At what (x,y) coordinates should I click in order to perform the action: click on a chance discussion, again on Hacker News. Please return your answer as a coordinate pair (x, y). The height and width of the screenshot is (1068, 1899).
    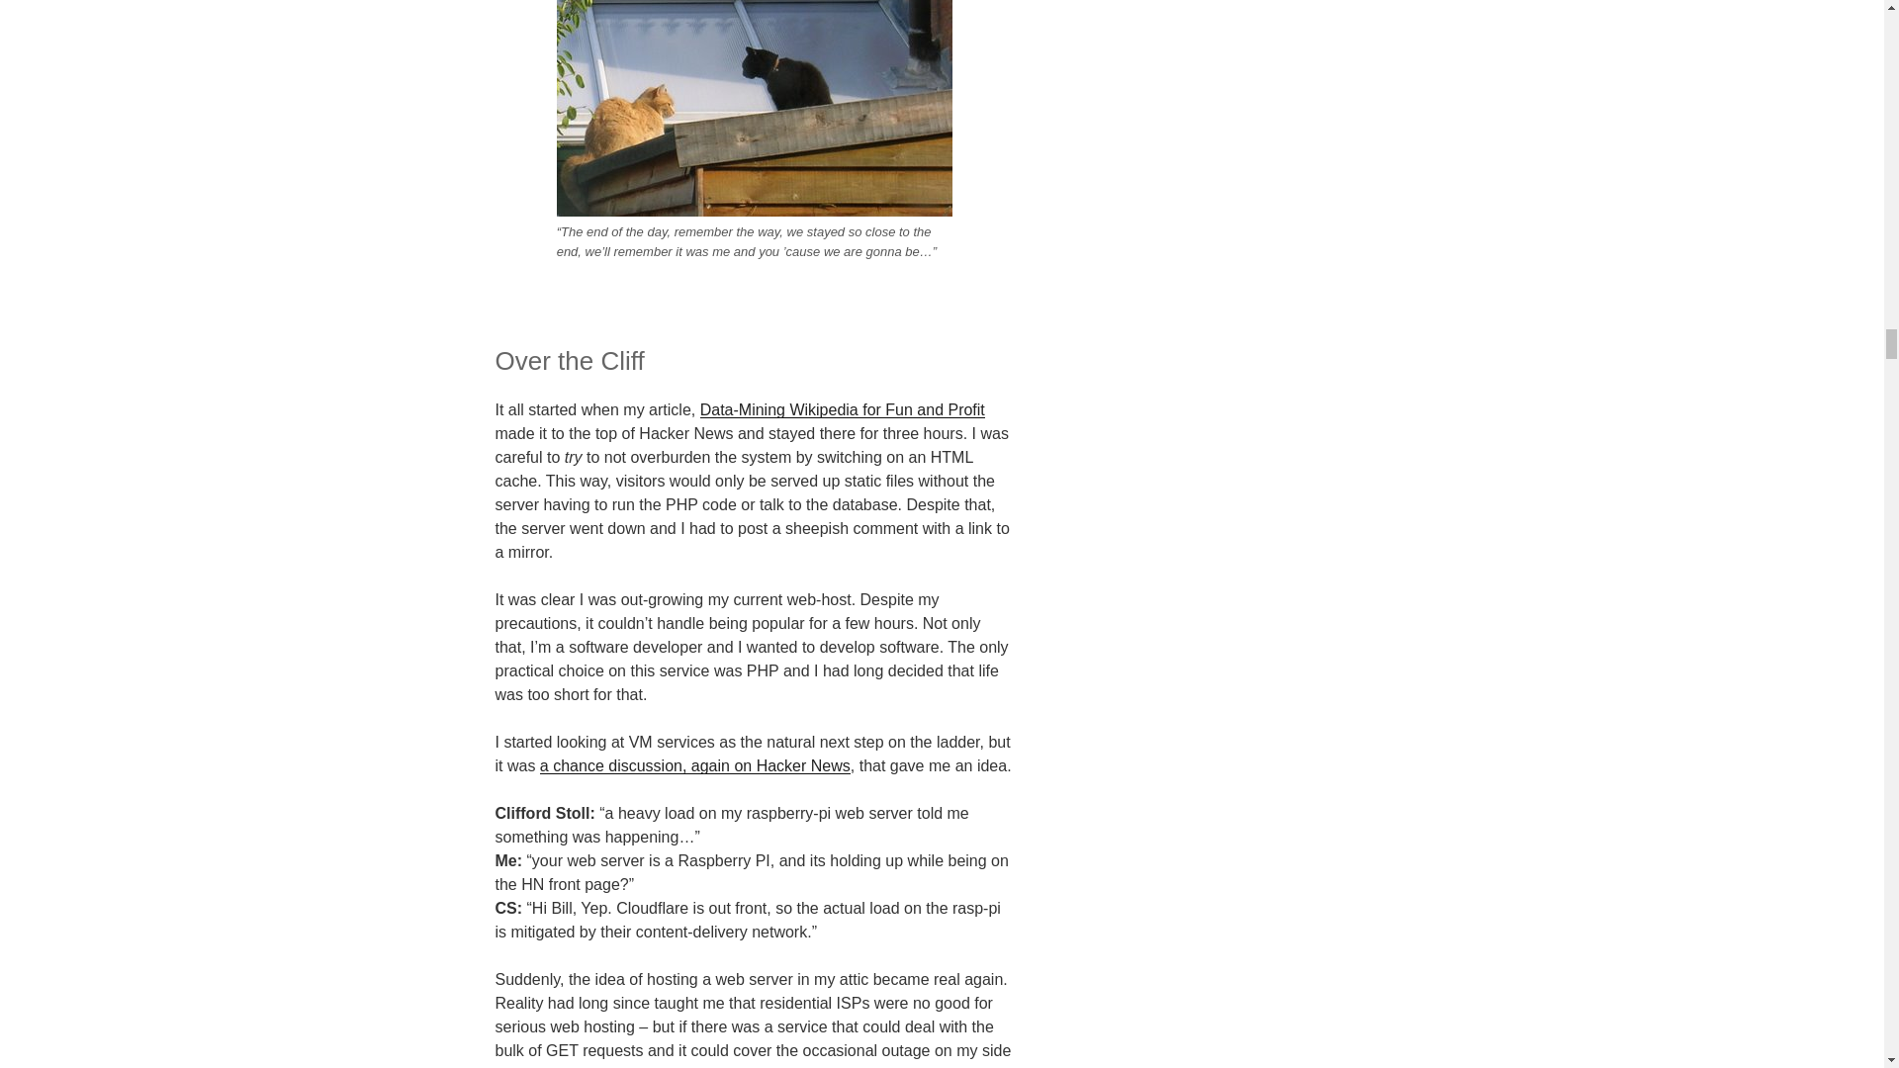
    Looking at the image, I should click on (694, 765).